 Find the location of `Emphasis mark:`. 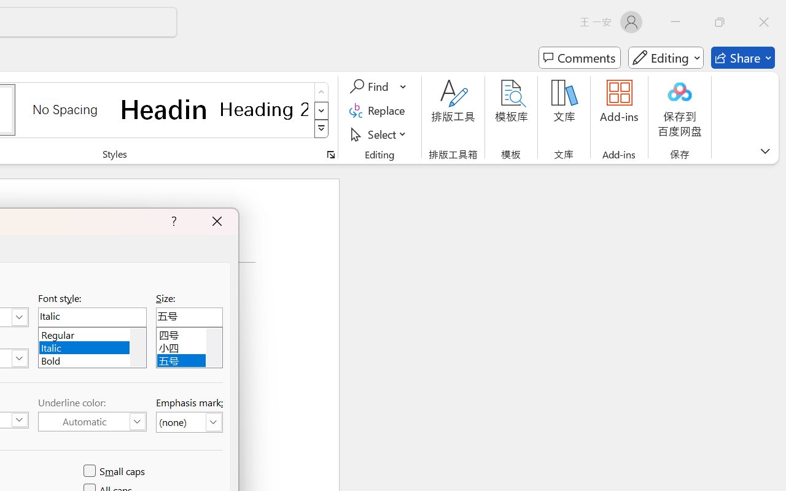

Emphasis mark: is located at coordinates (189, 422).